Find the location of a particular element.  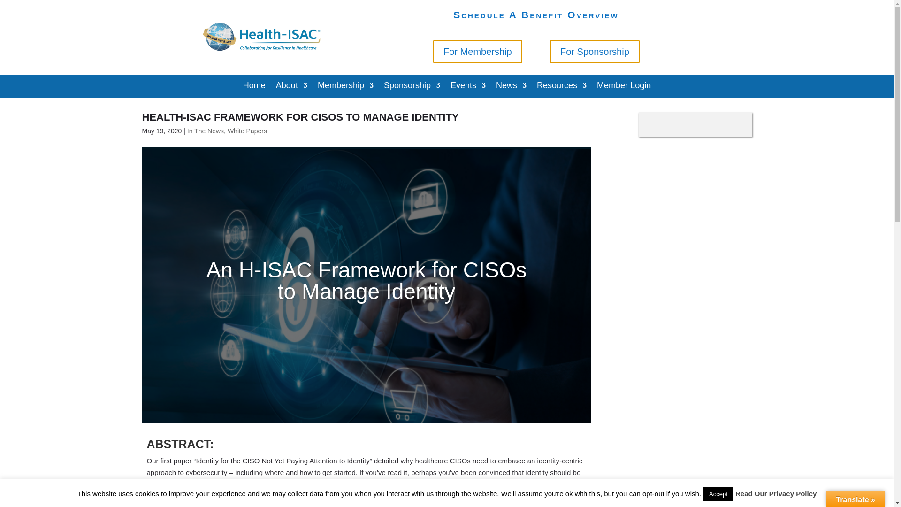

Events is located at coordinates (468, 87).